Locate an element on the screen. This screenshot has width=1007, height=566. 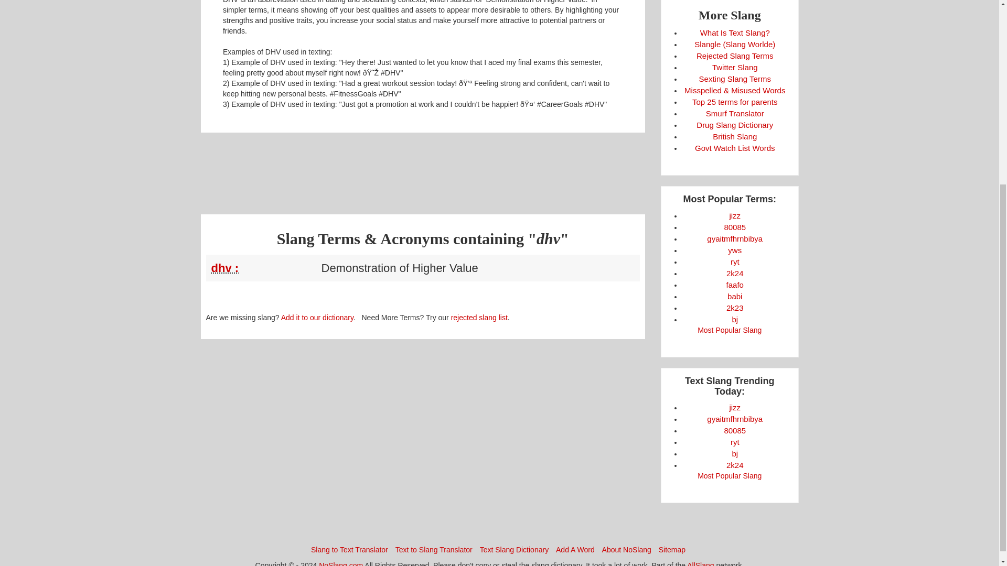
faafo is located at coordinates (735, 284).